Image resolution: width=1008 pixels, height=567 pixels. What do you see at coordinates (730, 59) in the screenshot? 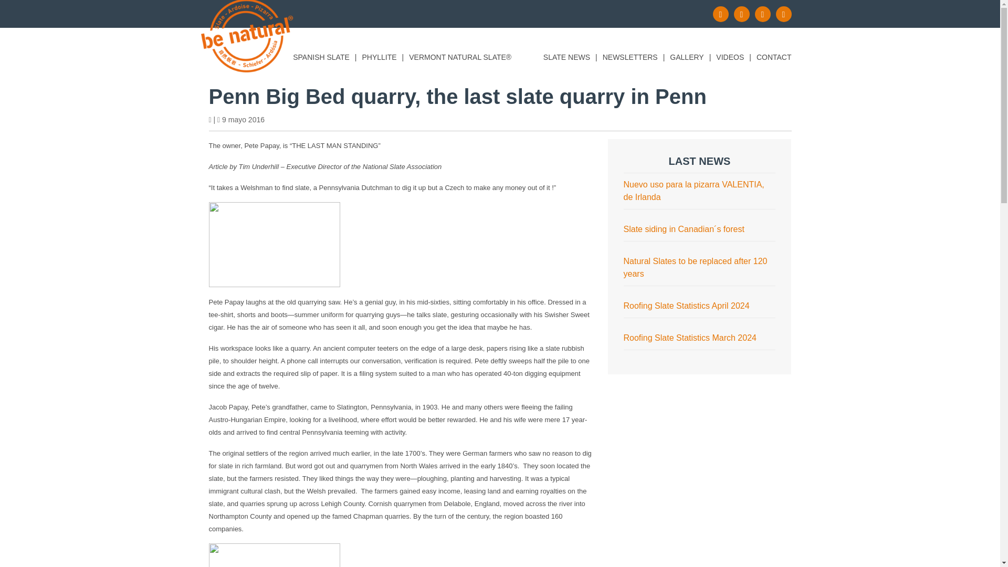
I see `VIDEOS` at bounding box center [730, 59].